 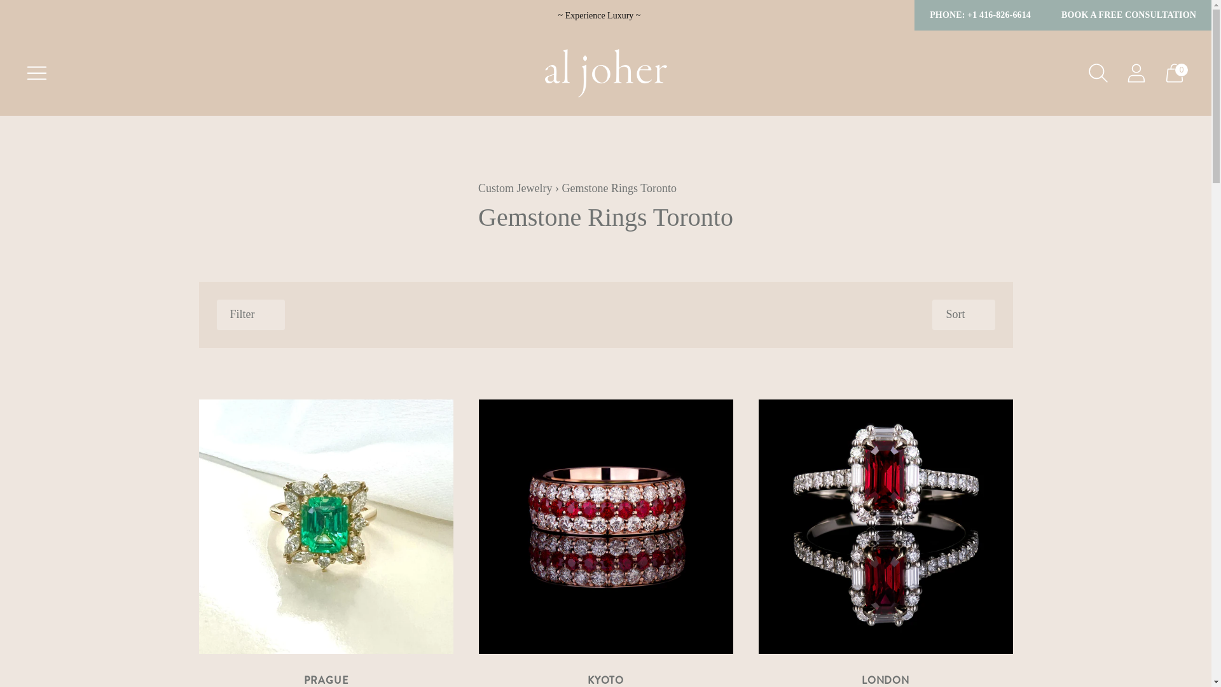 I want to click on 0, so click(x=1175, y=73).